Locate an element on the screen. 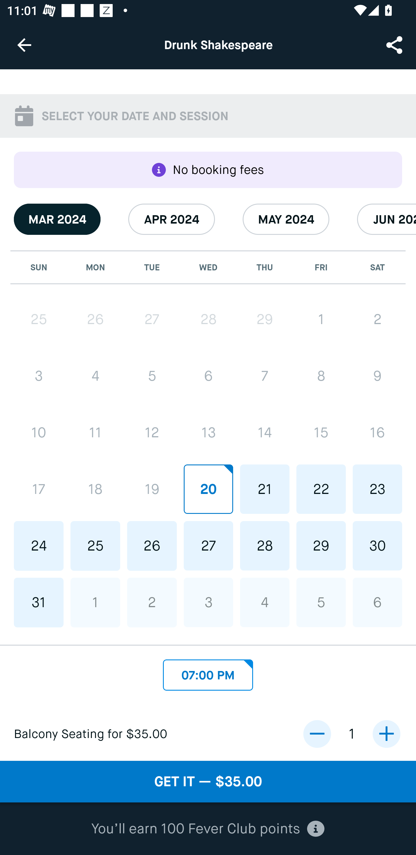  Share is located at coordinates (395, 44).